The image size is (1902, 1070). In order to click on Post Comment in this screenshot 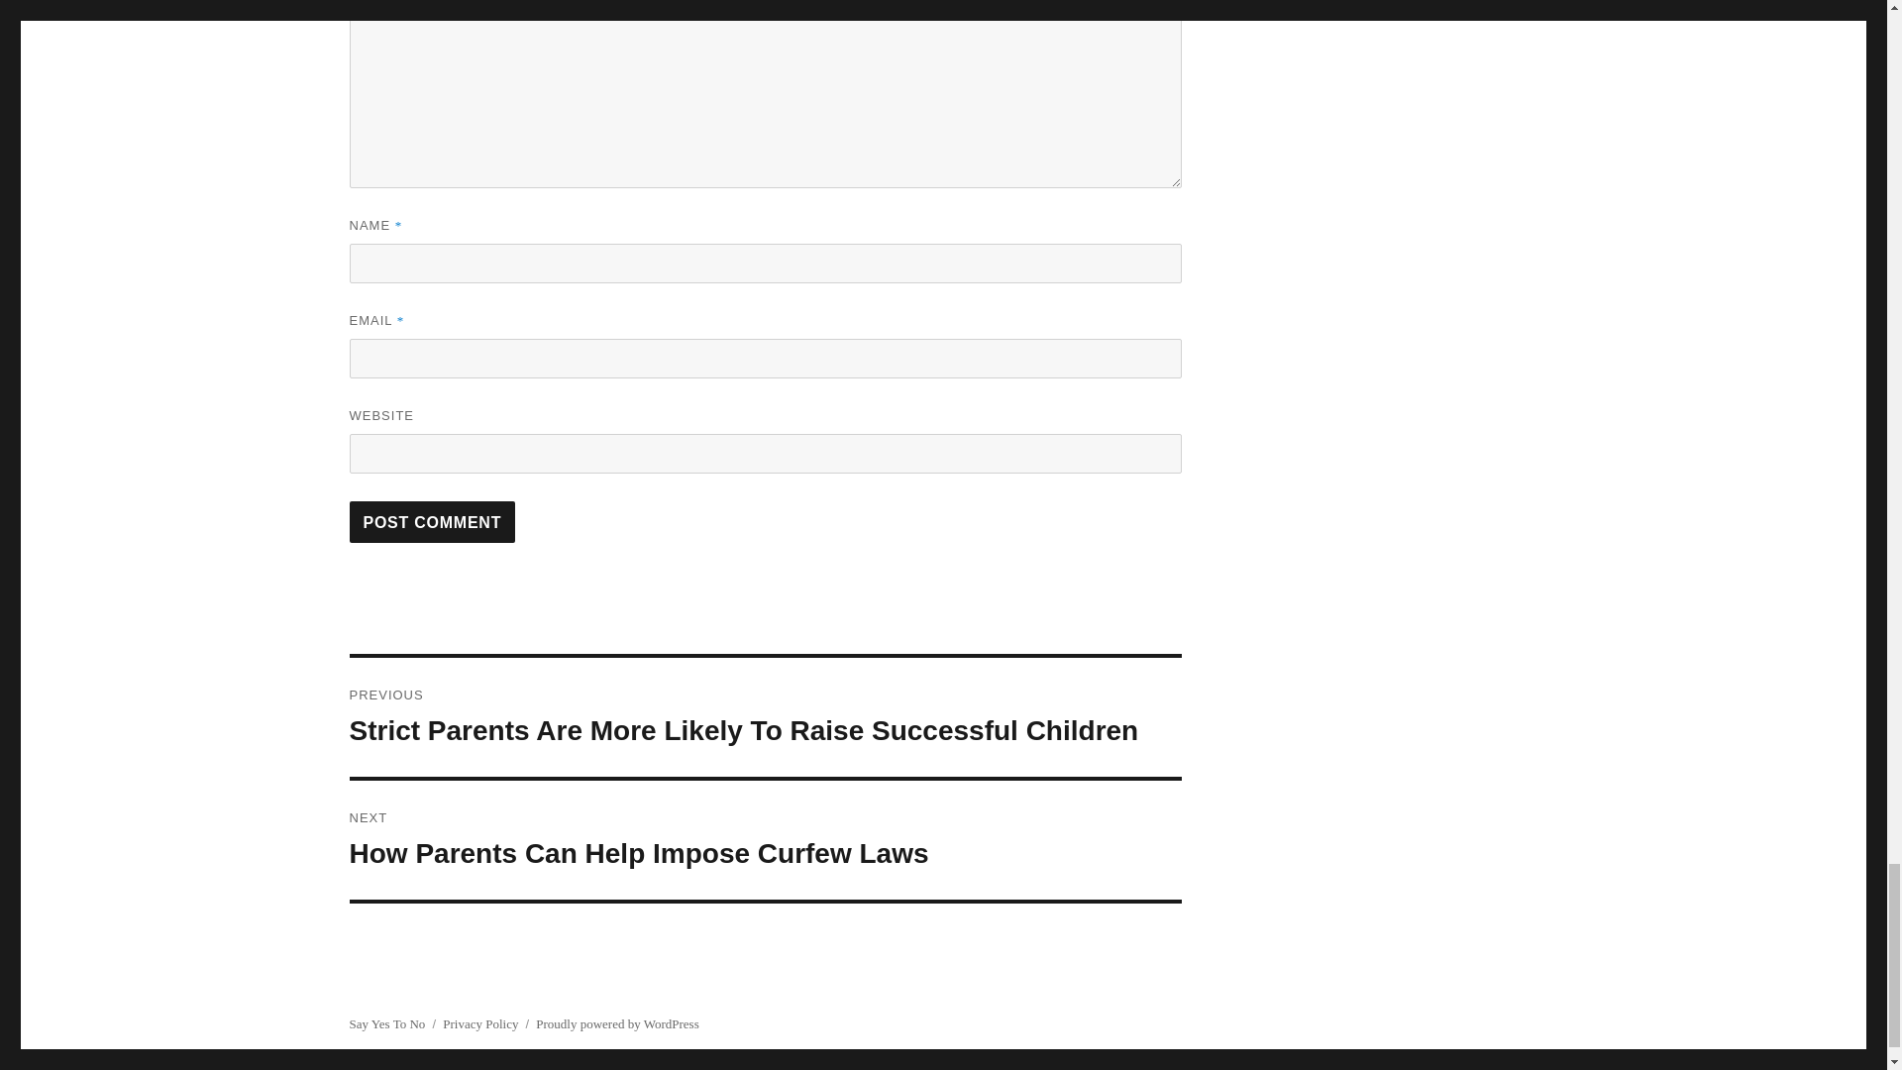, I will do `click(432, 521)`.